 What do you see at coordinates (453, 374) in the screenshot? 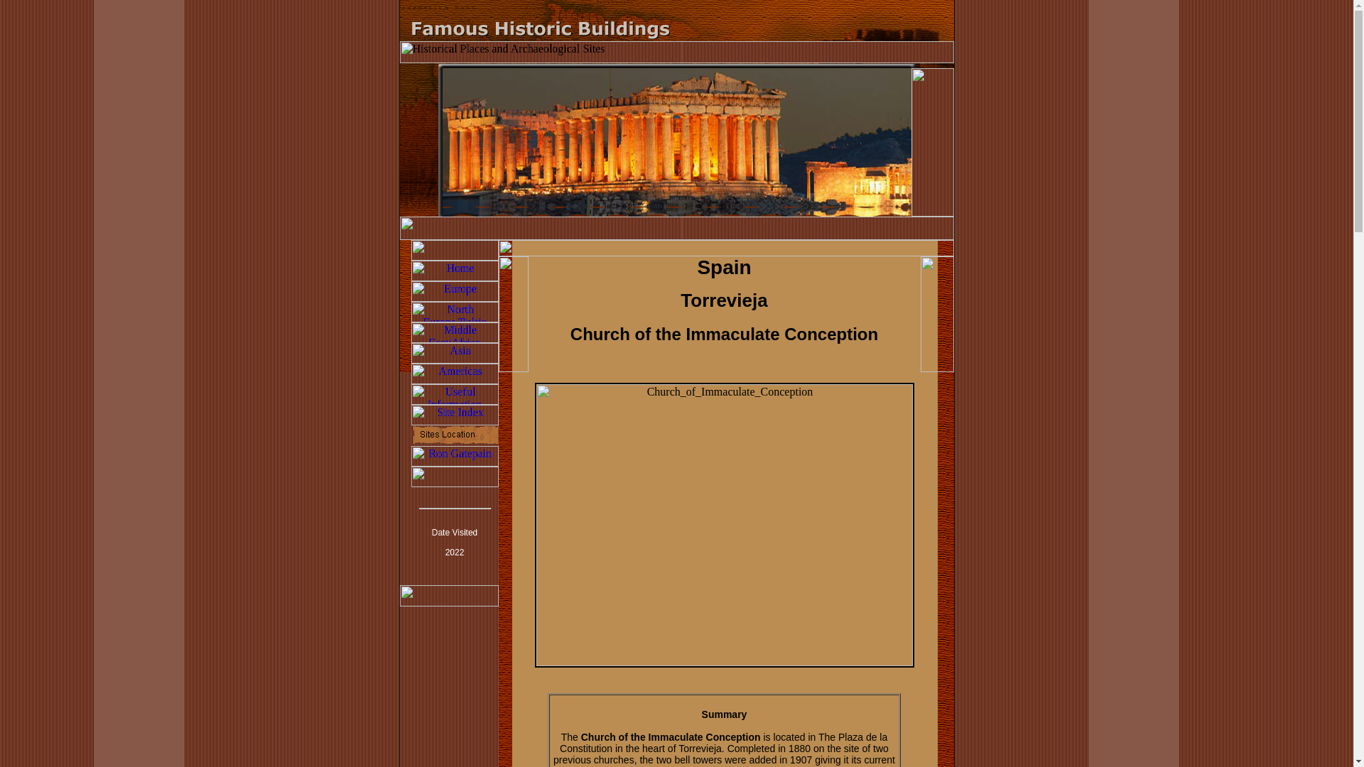
I see `Americas` at bounding box center [453, 374].